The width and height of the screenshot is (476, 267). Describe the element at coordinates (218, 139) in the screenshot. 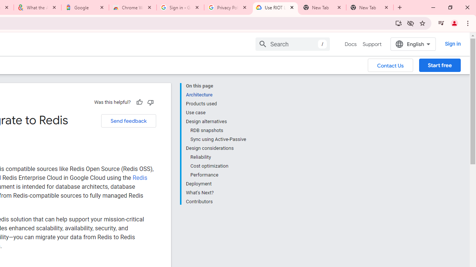

I see `Sync using Active-Passive` at that location.